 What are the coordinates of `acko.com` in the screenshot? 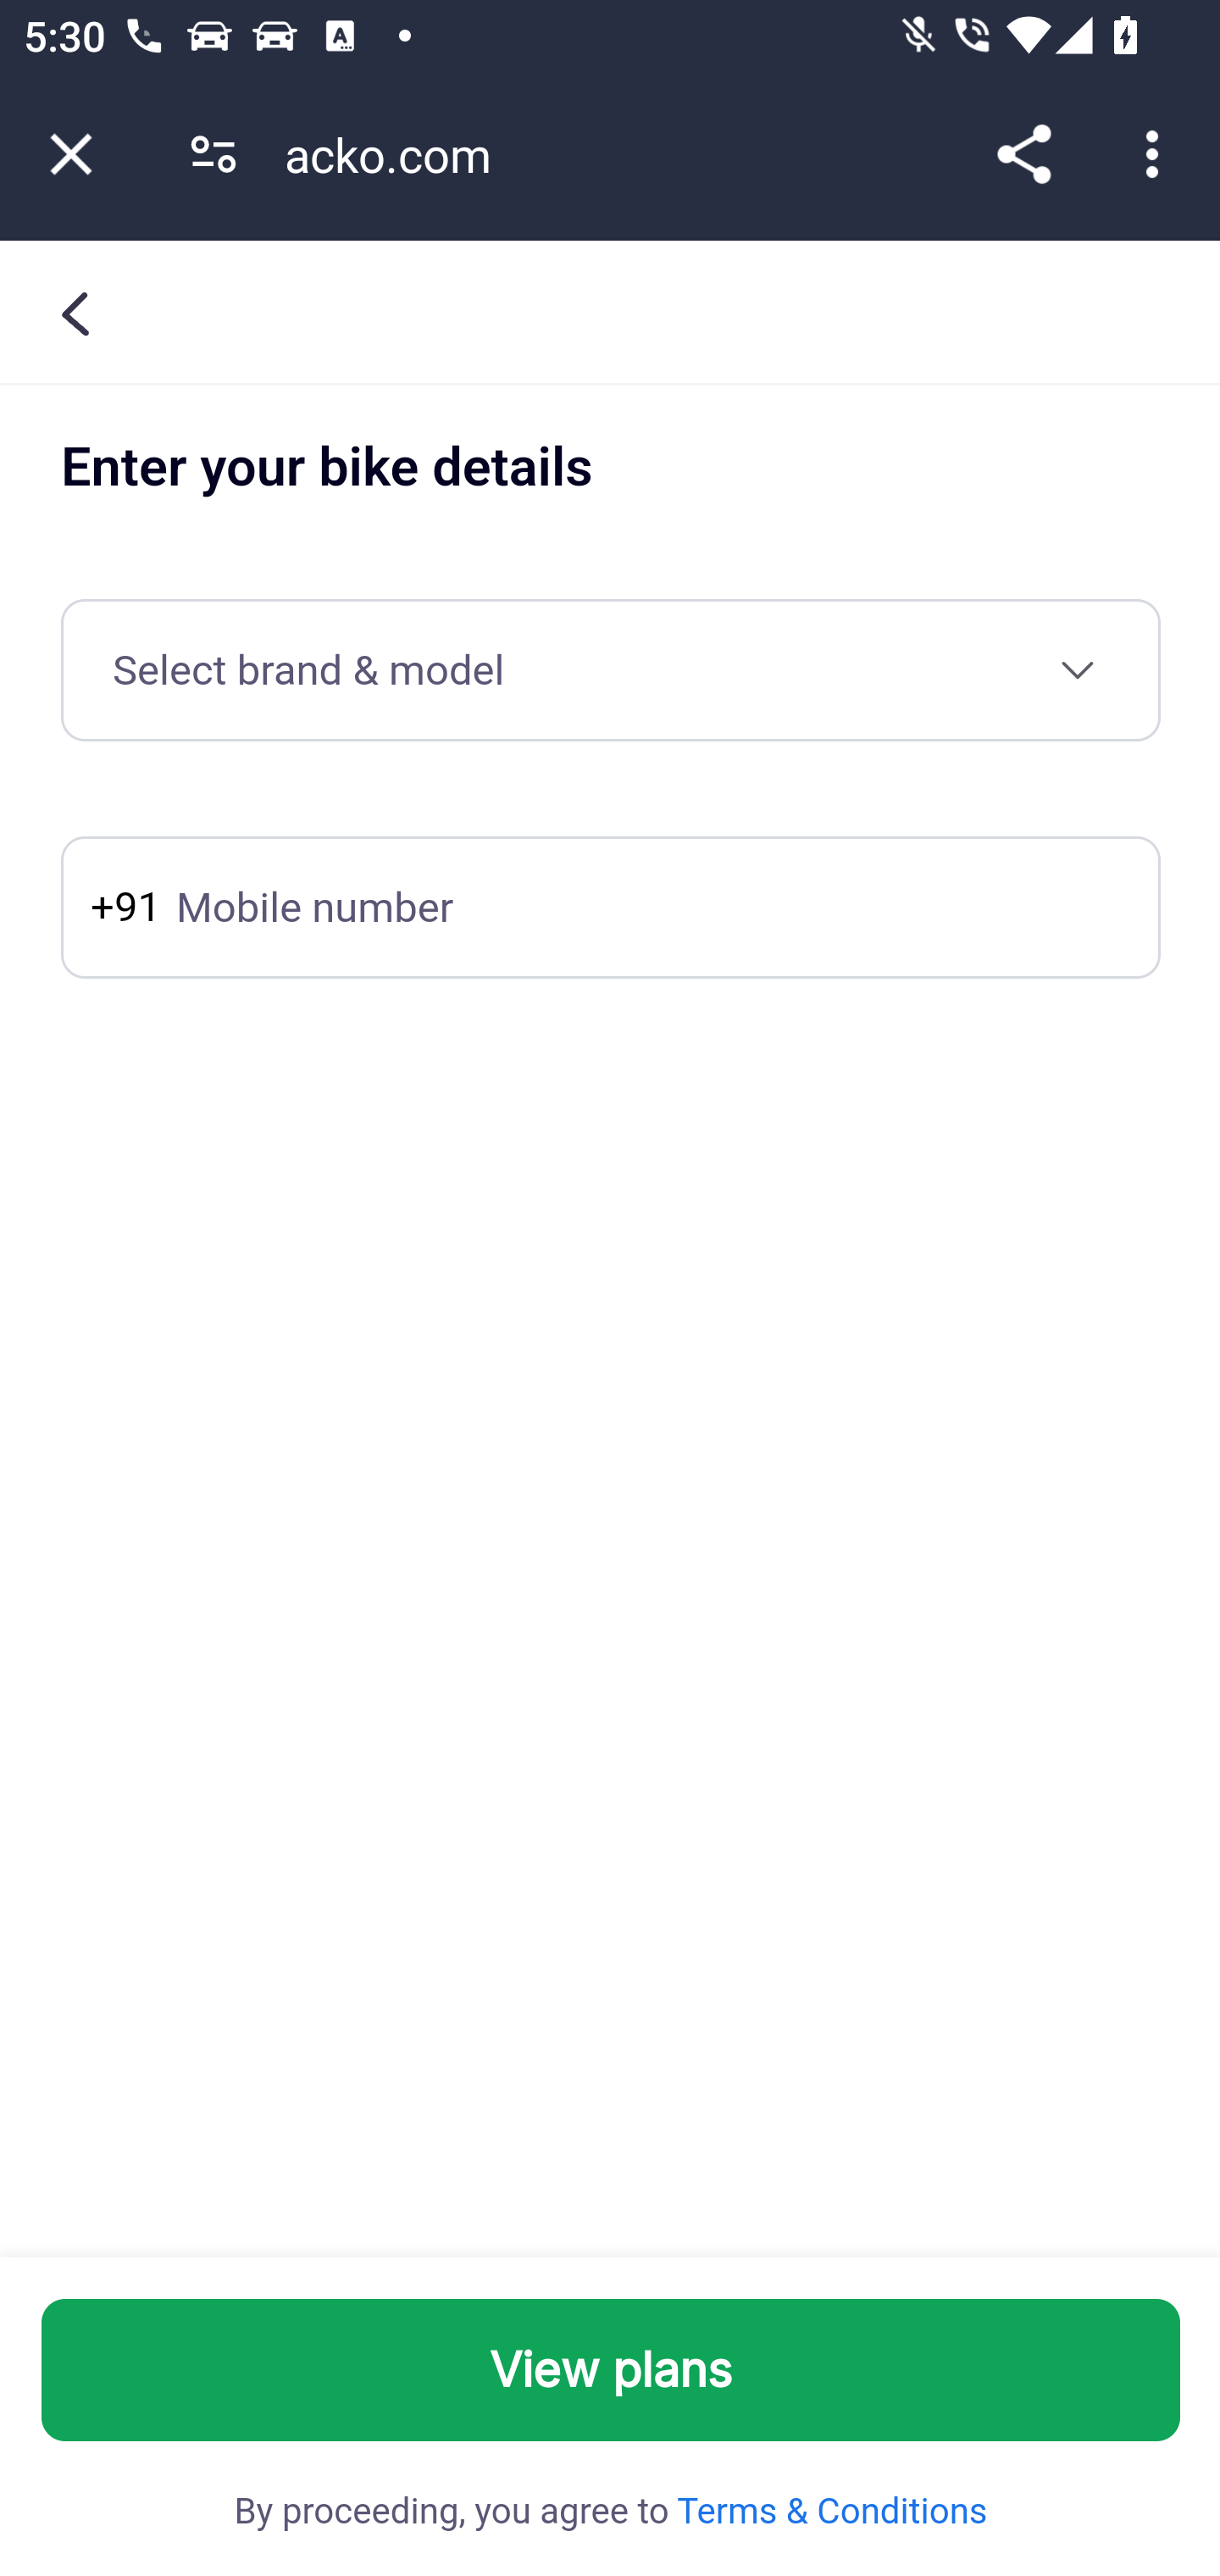 It's located at (399, 154).